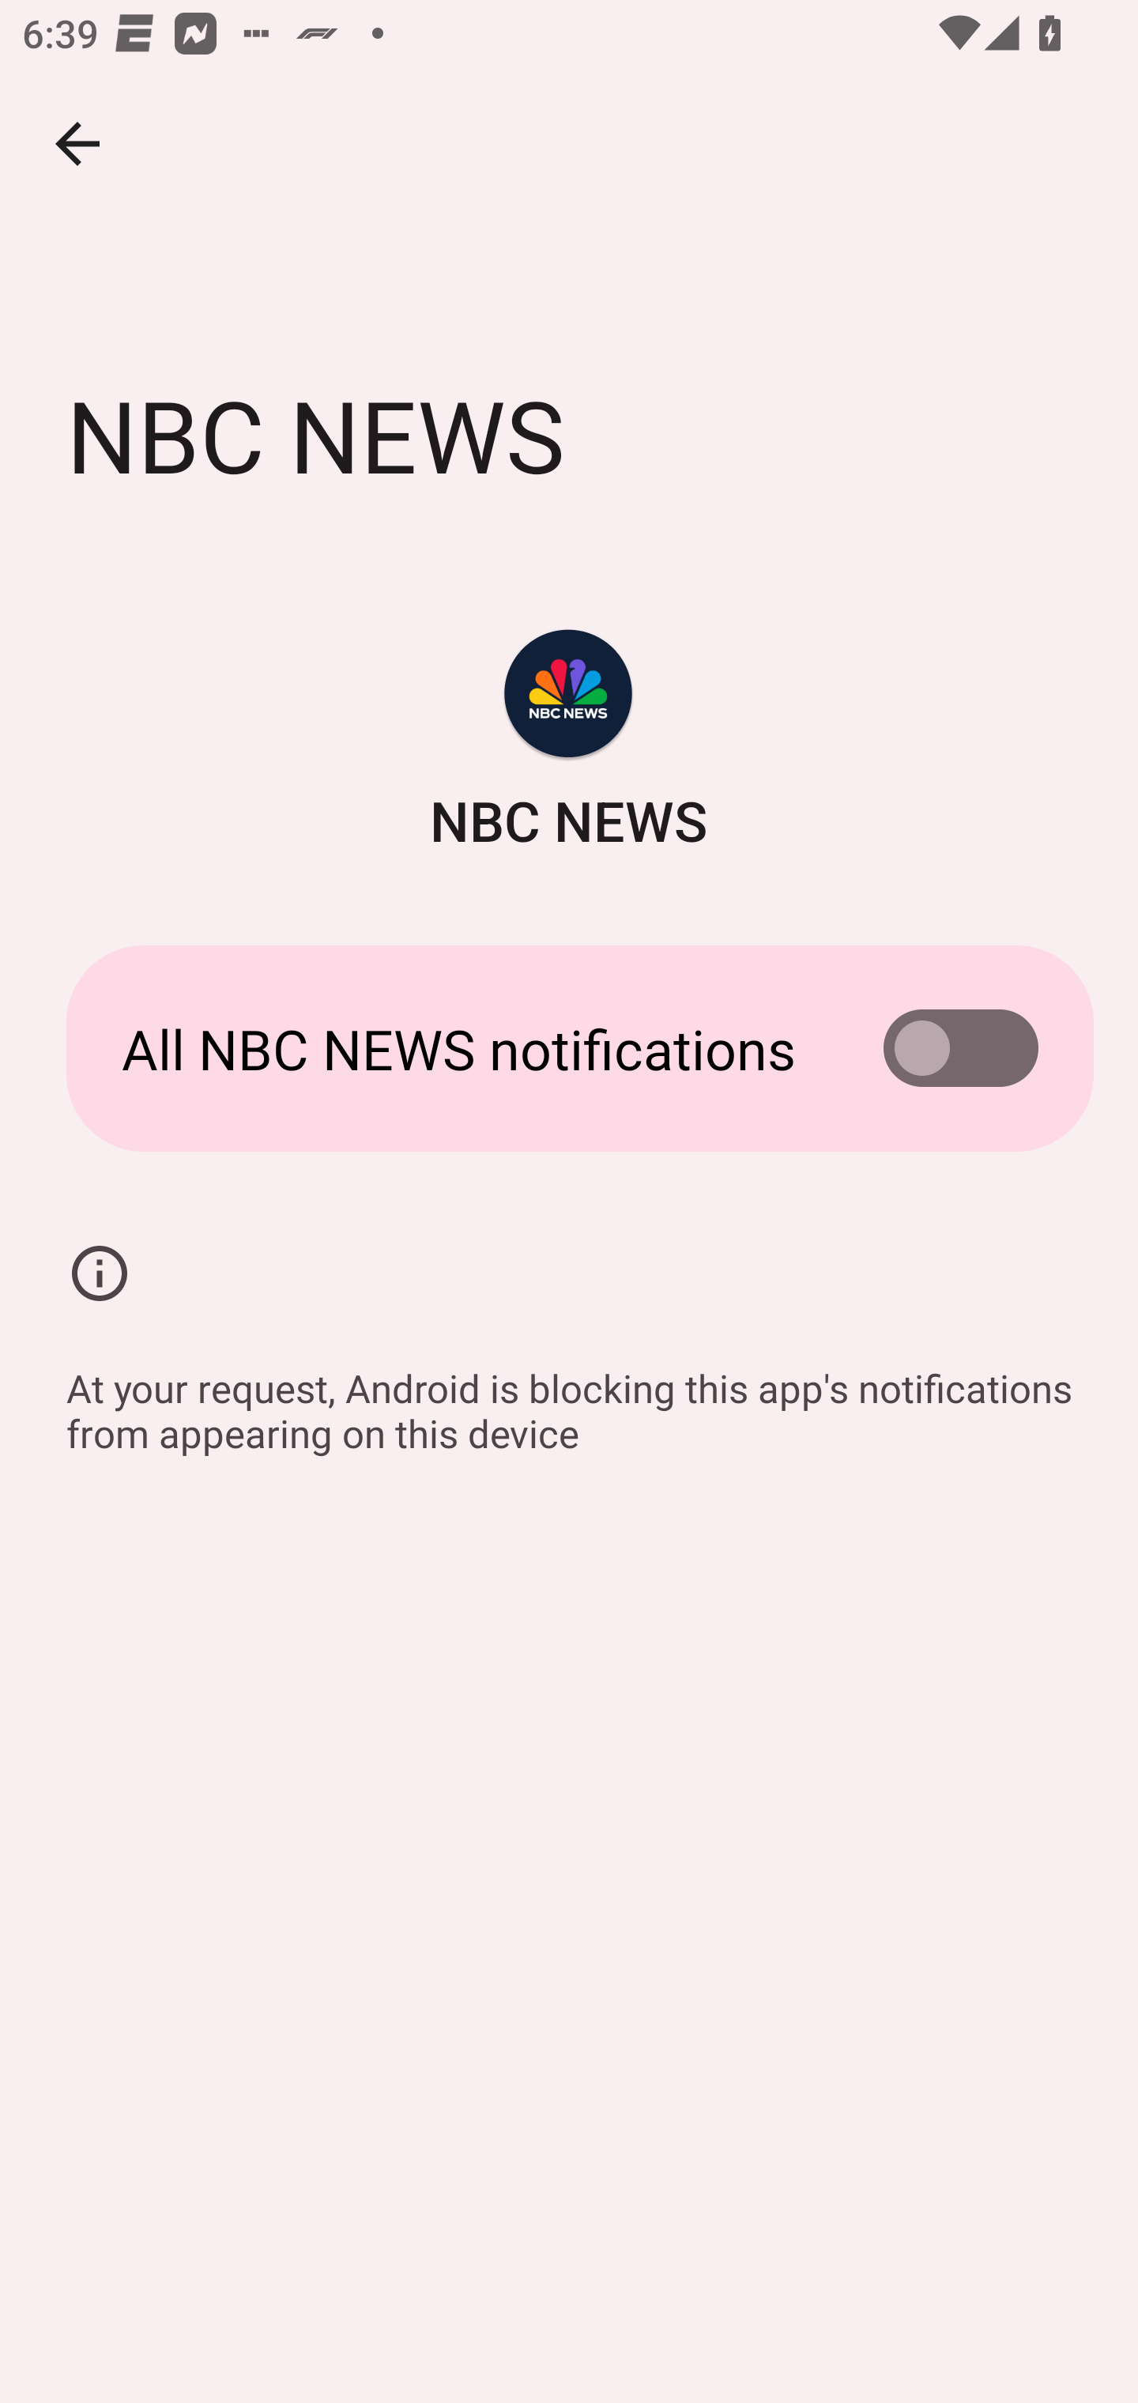  What do you see at coordinates (569, 1048) in the screenshot?
I see `All NBC NEWS notifications` at bounding box center [569, 1048].